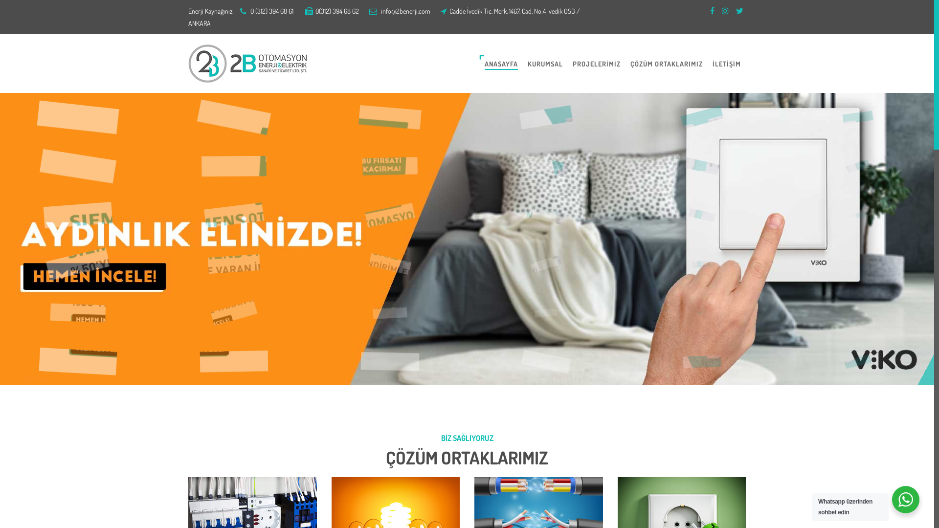 Image resolution: width=939 pixels, height=528 pixels. Describe the element at coordinates (501, 64) in the screenshot. I see `ANASAYFA` at that location.